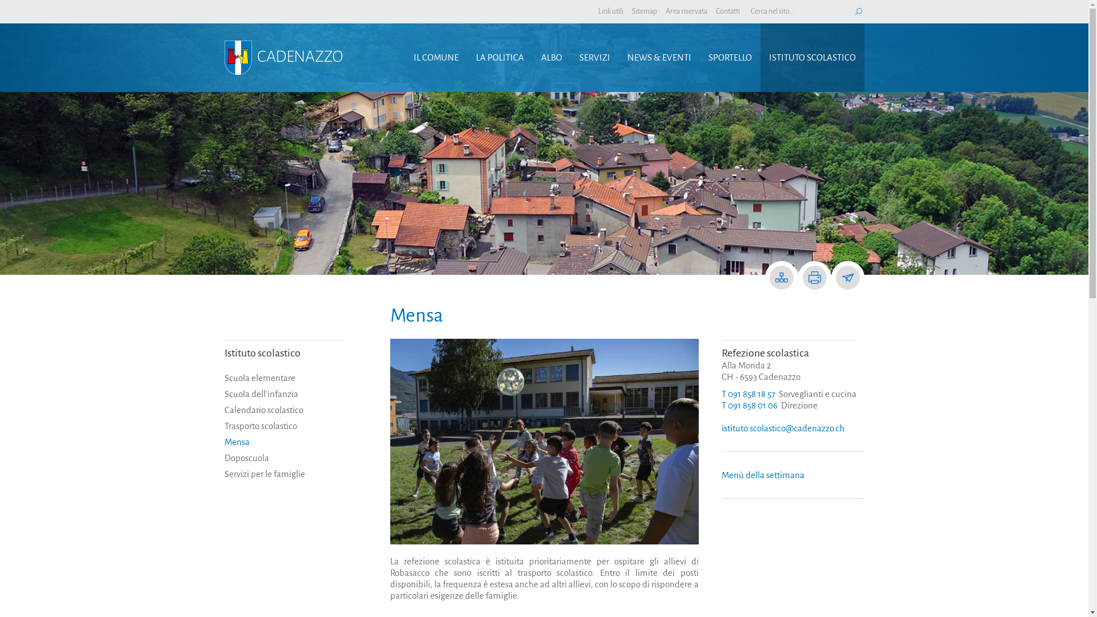 The width and height of the screenshot is (1097, 617). What do you see at coordinates (610, 11) in the screenshot?
I see `Link utili` at bounding box center [610, 11].